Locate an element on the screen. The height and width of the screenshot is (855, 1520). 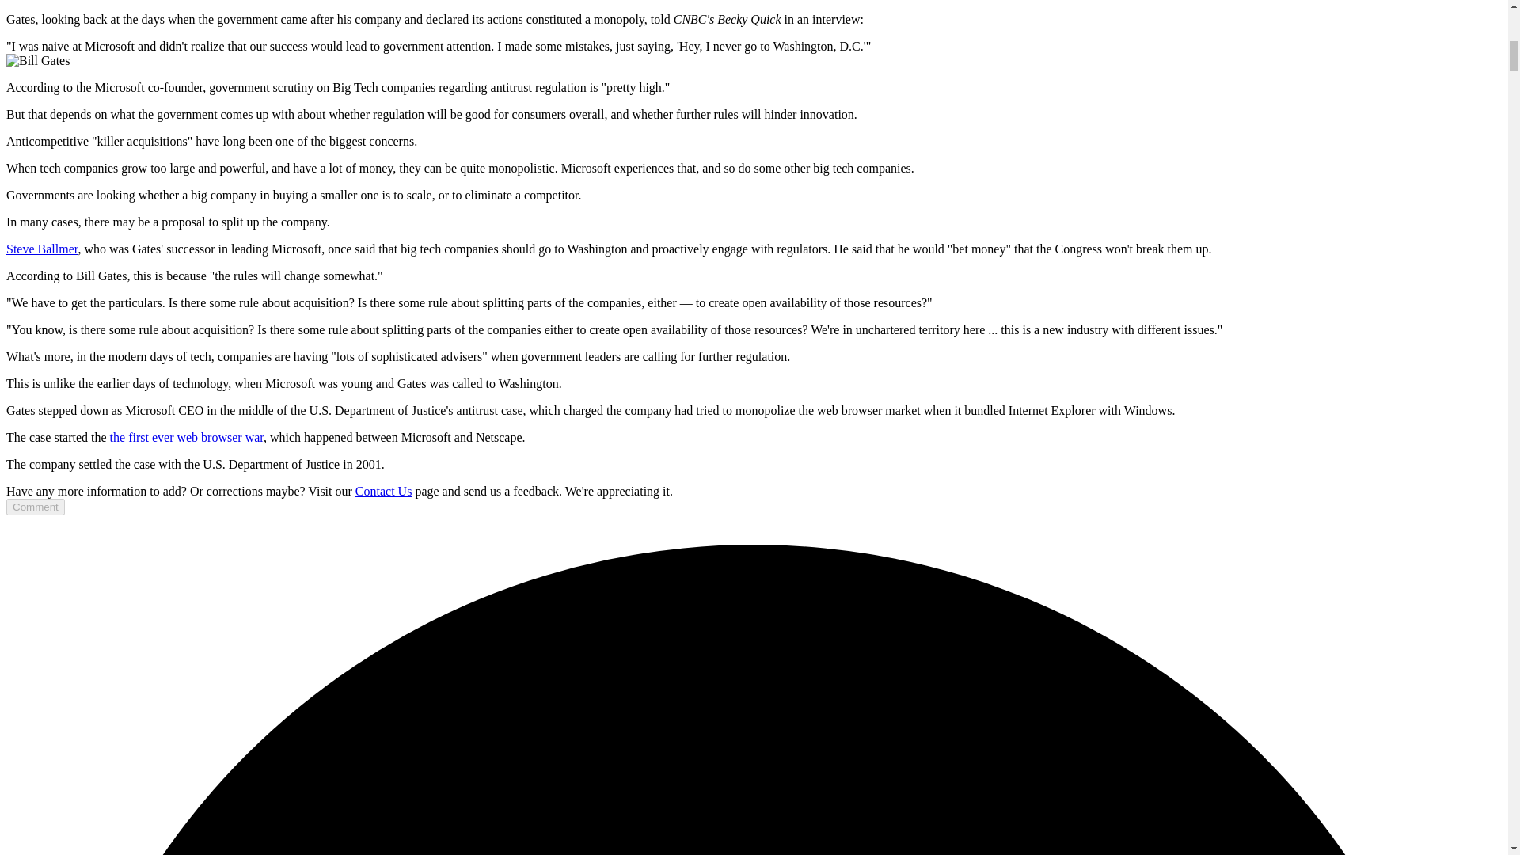
Contact Us is located at coordinates (383, 491).